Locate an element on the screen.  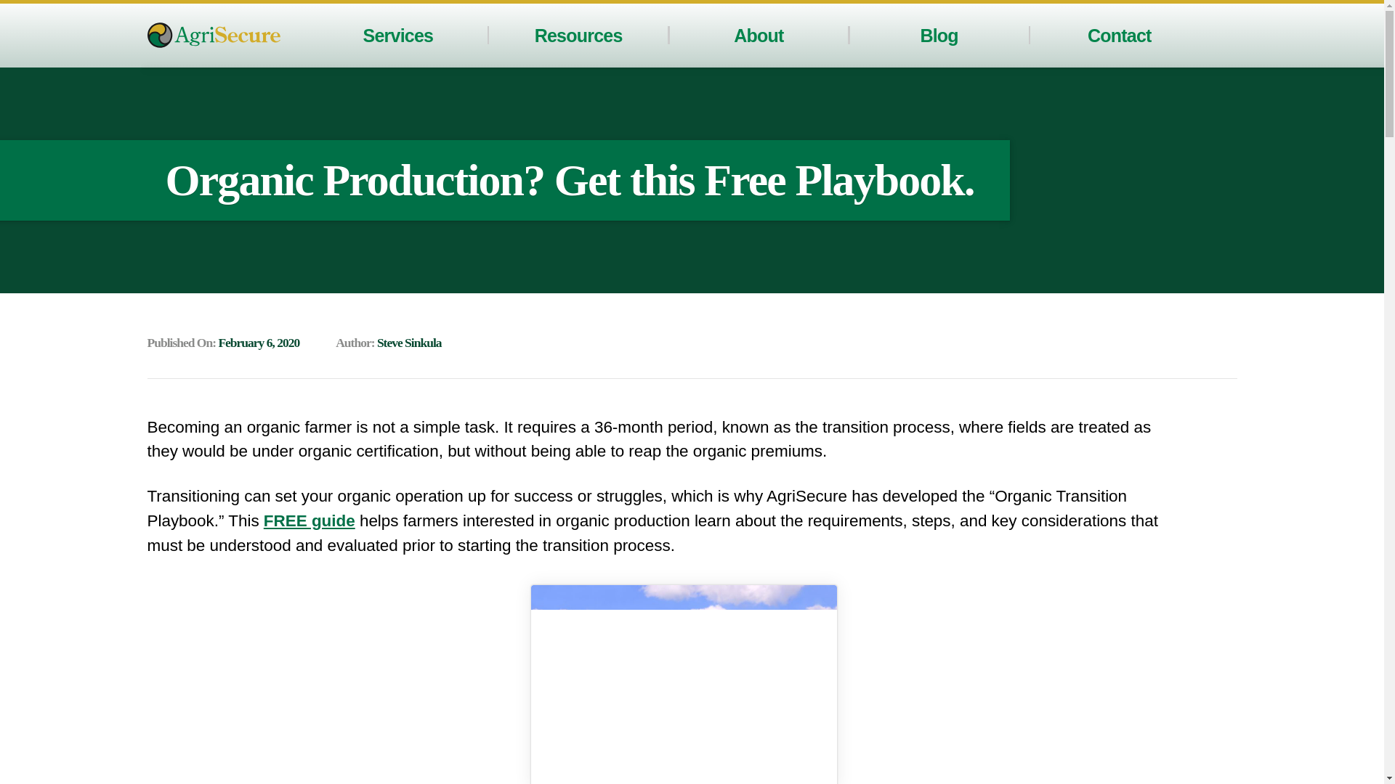
Resources is located at coordinates (578, 35).